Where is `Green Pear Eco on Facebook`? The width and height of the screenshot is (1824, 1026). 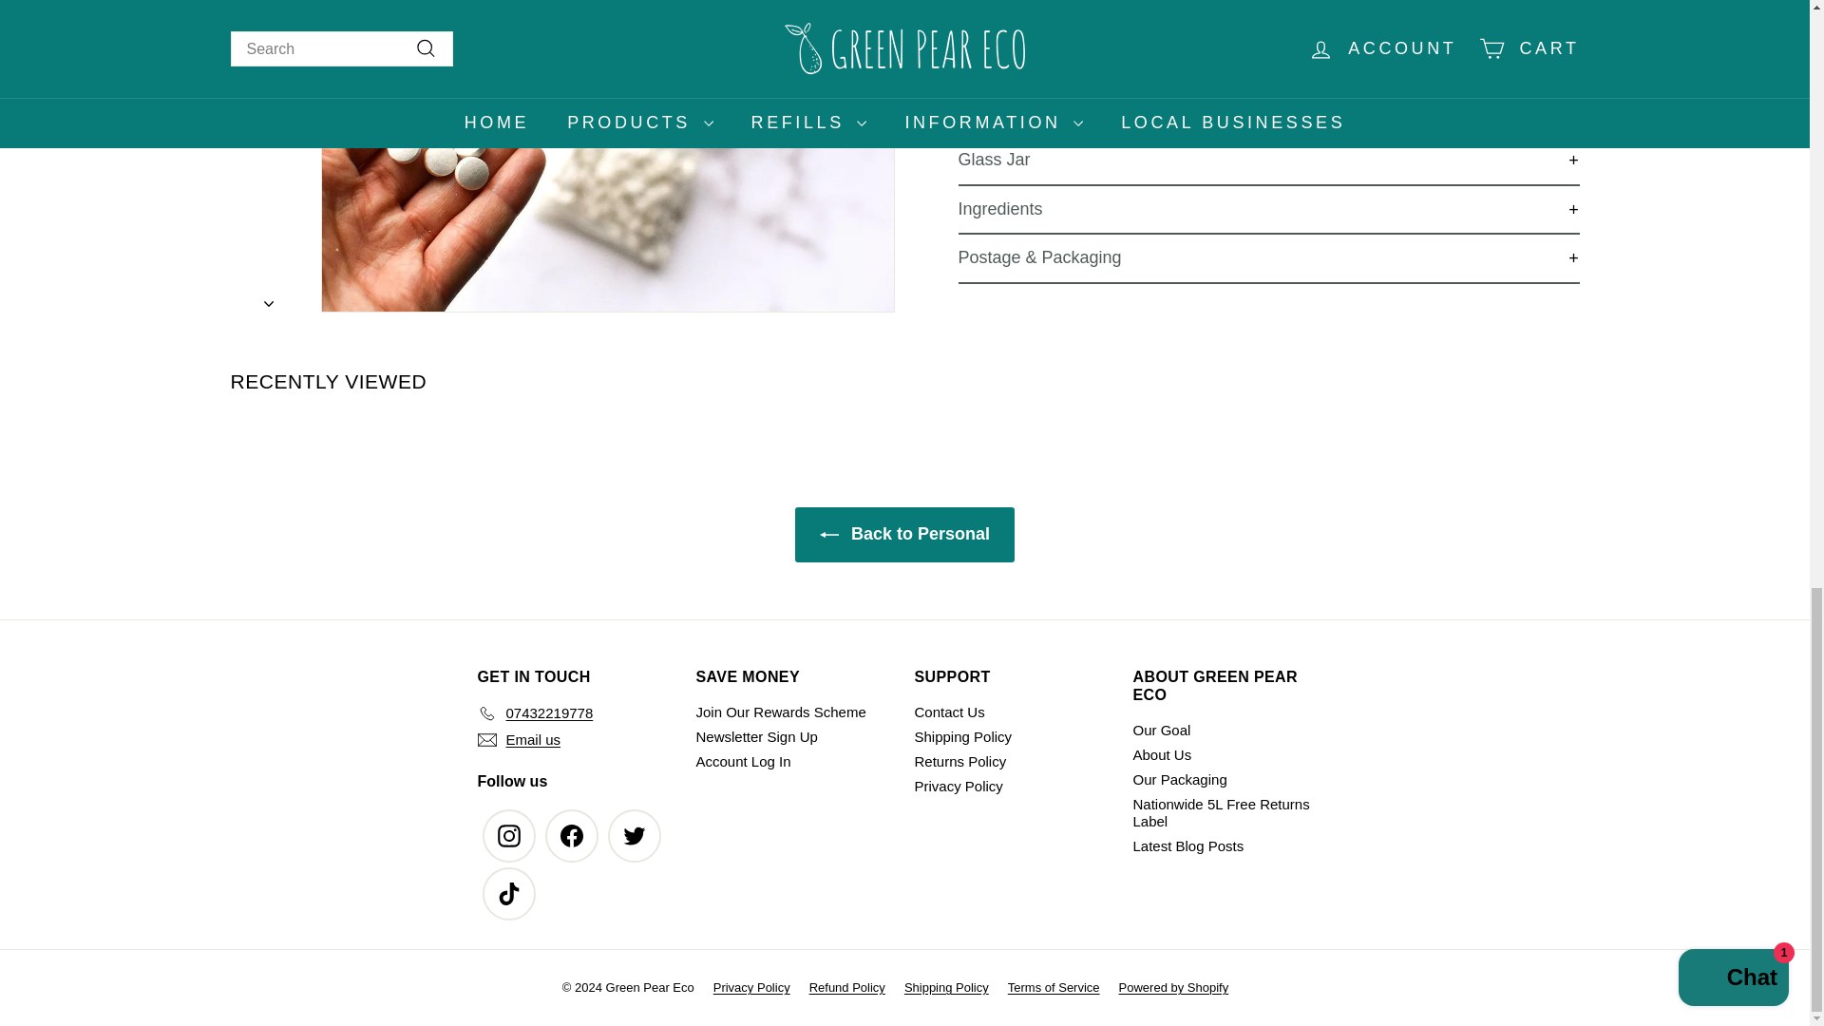
Green Pear Eco on Facebook is located at coordinates (572, 836).